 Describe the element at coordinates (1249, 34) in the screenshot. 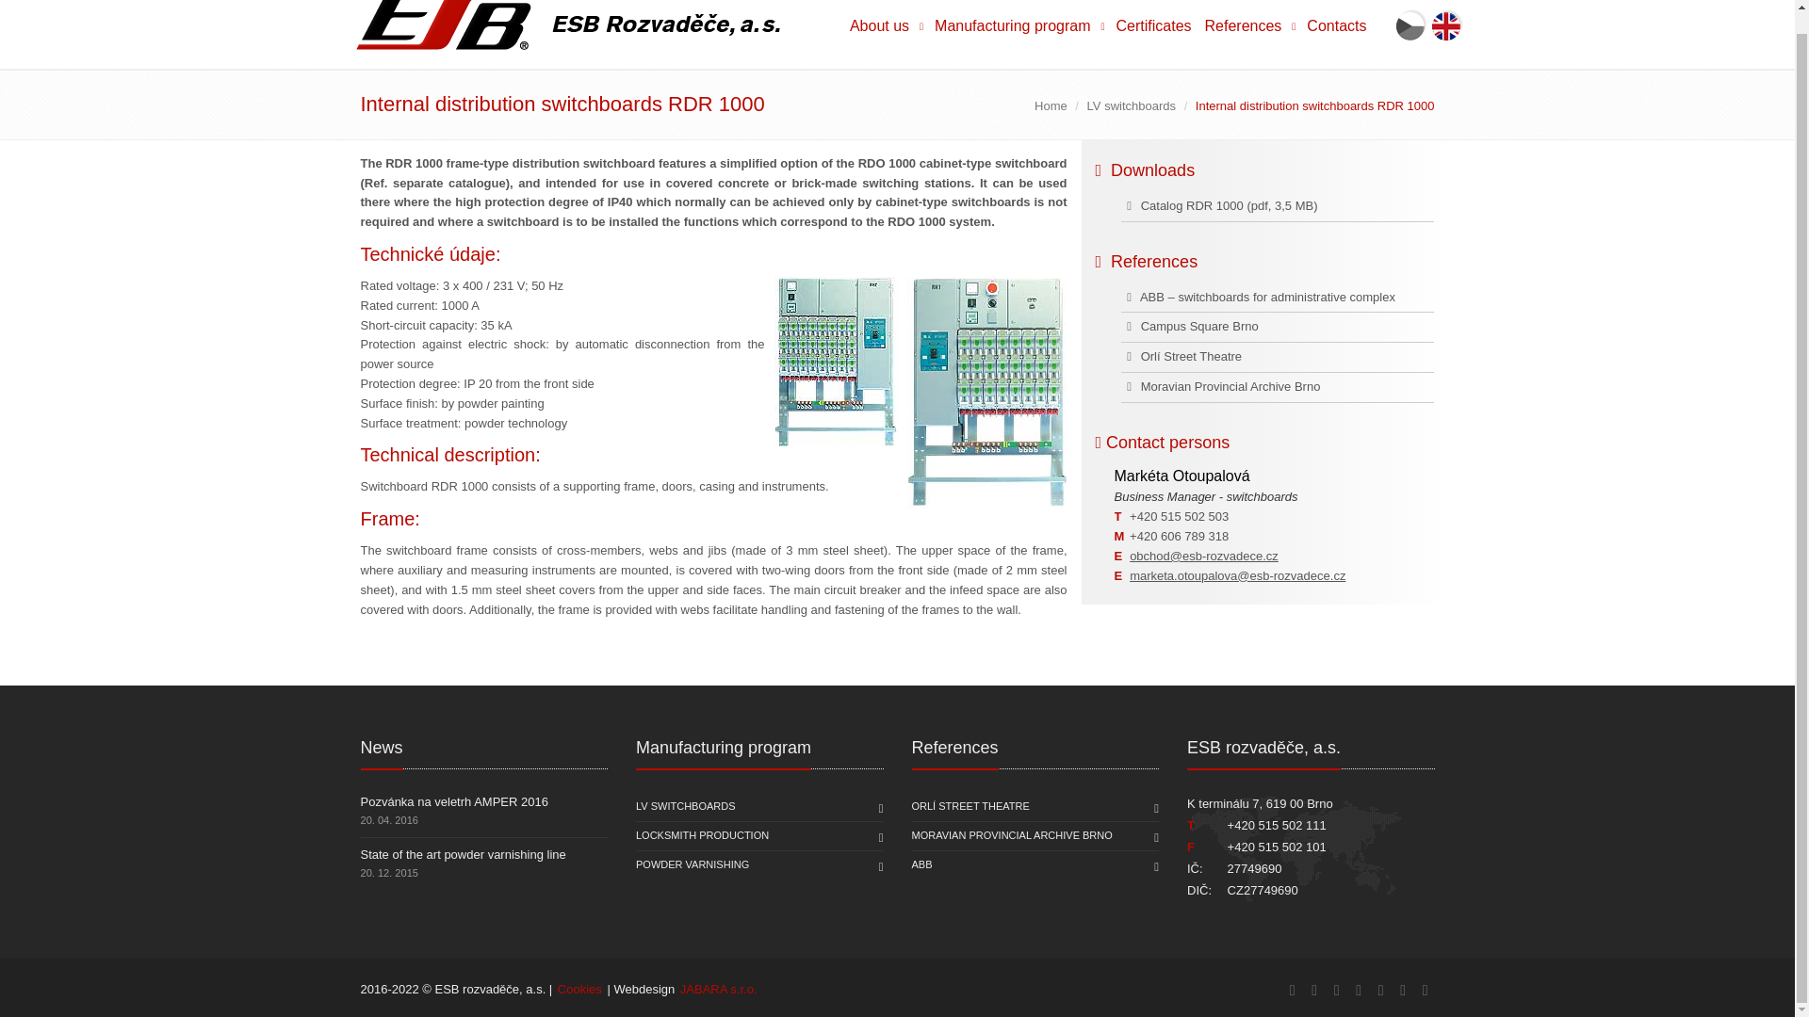

I see `References` at that location.